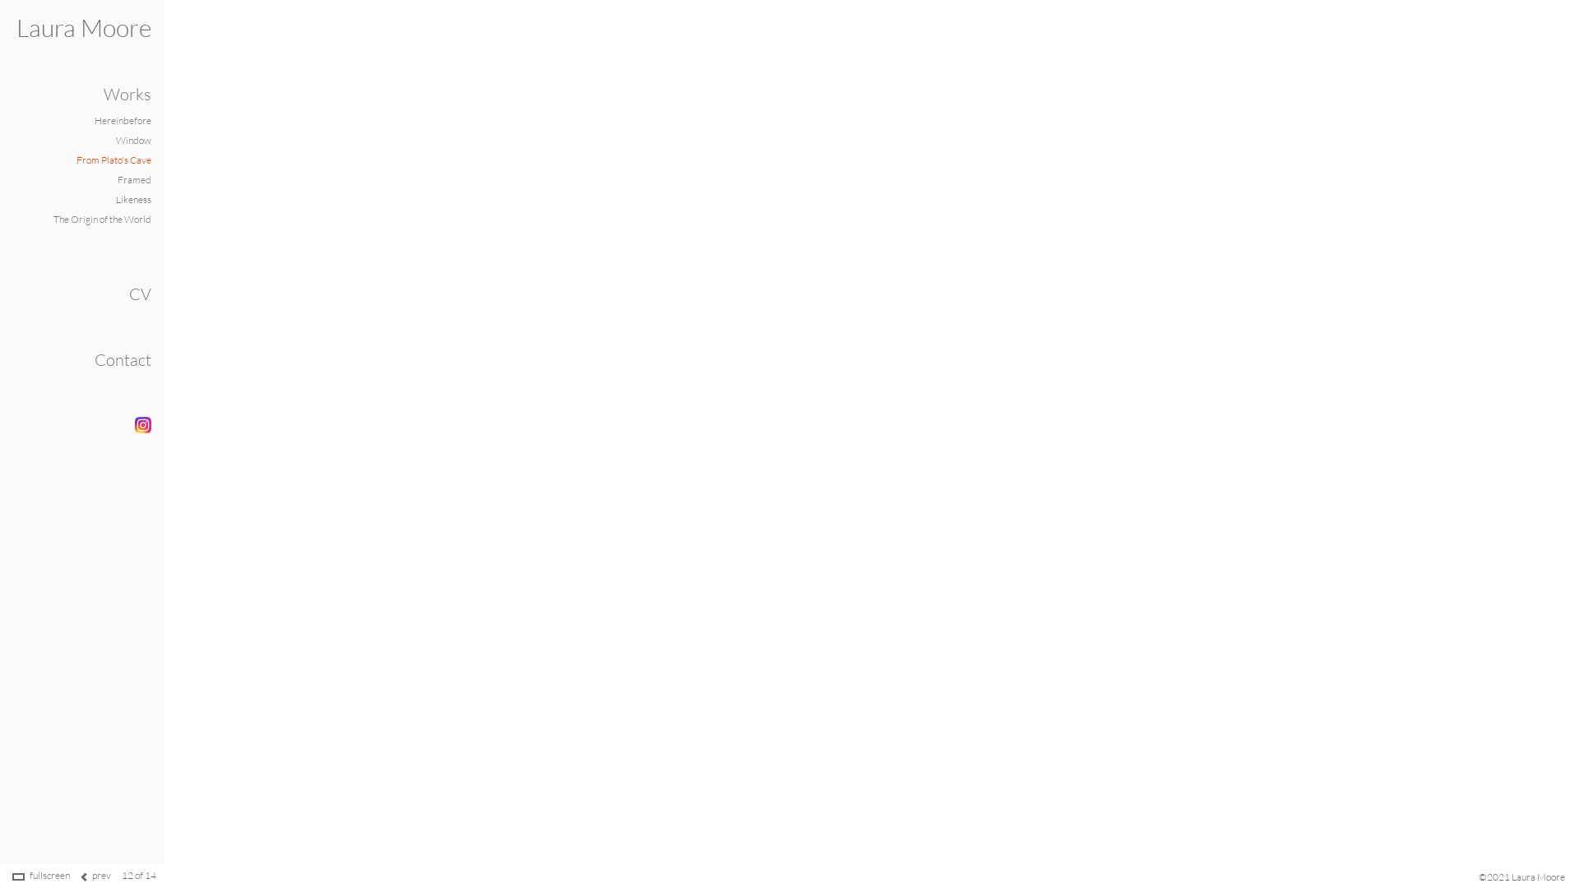 The width and height of the screenshot is (1579, 888). I want to click on From Plato's Cave, so click(113, 160).